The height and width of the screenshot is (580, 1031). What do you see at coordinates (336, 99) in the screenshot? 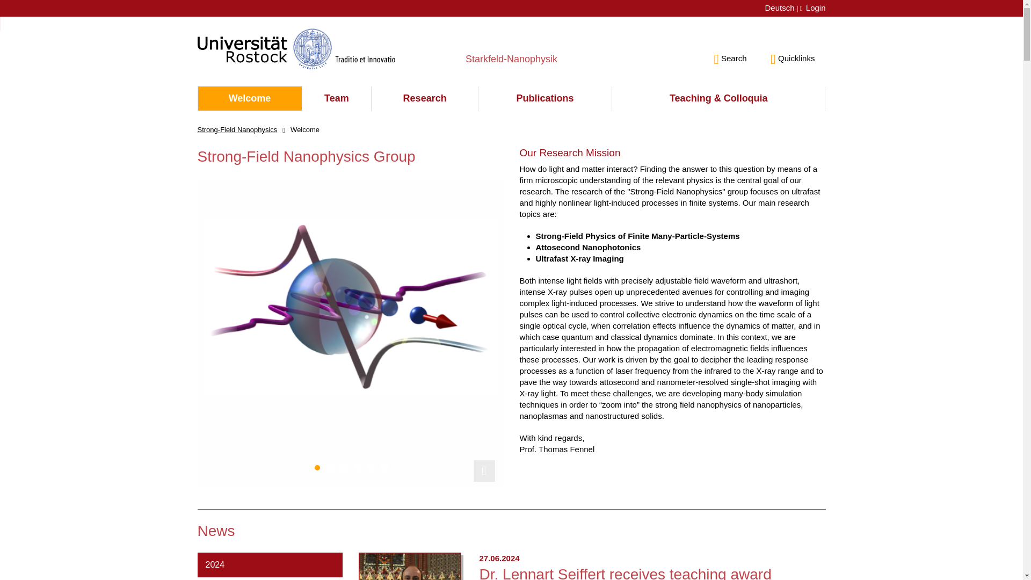
I see `Team` at bounding box center [336, 99].